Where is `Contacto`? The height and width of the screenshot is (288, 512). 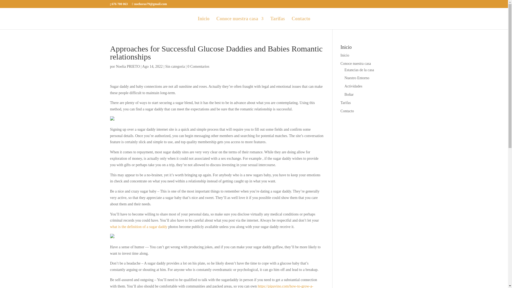
Contacto is located at coordinates (301, 23).